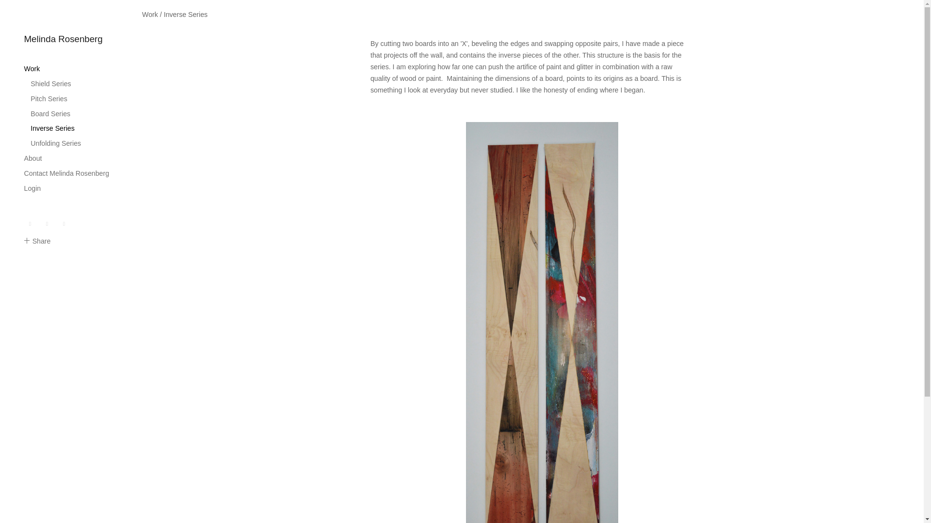 This screenshot has width=931, height=523. Describe the element at coordinates (50, 113) in the screenshot. I see `Board Series` at that location.